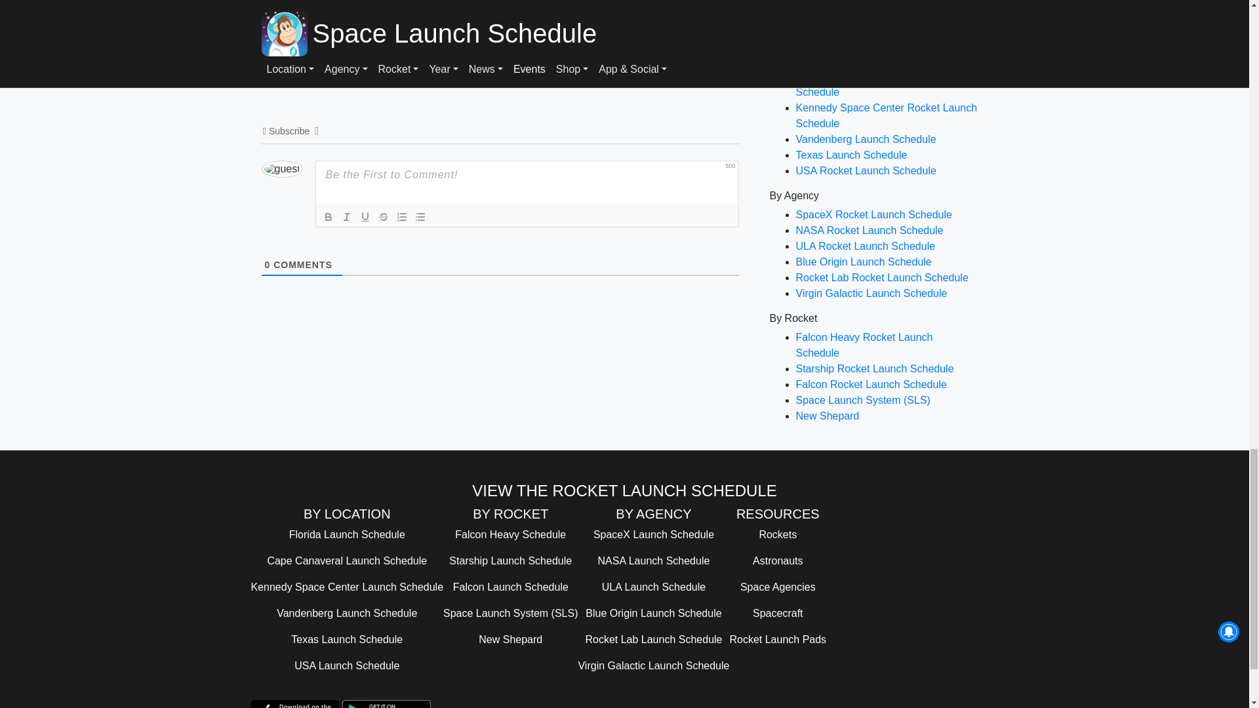  Describe the element at coordinates (420, 216) in the screenshot. I see `Unordered List` at that location.